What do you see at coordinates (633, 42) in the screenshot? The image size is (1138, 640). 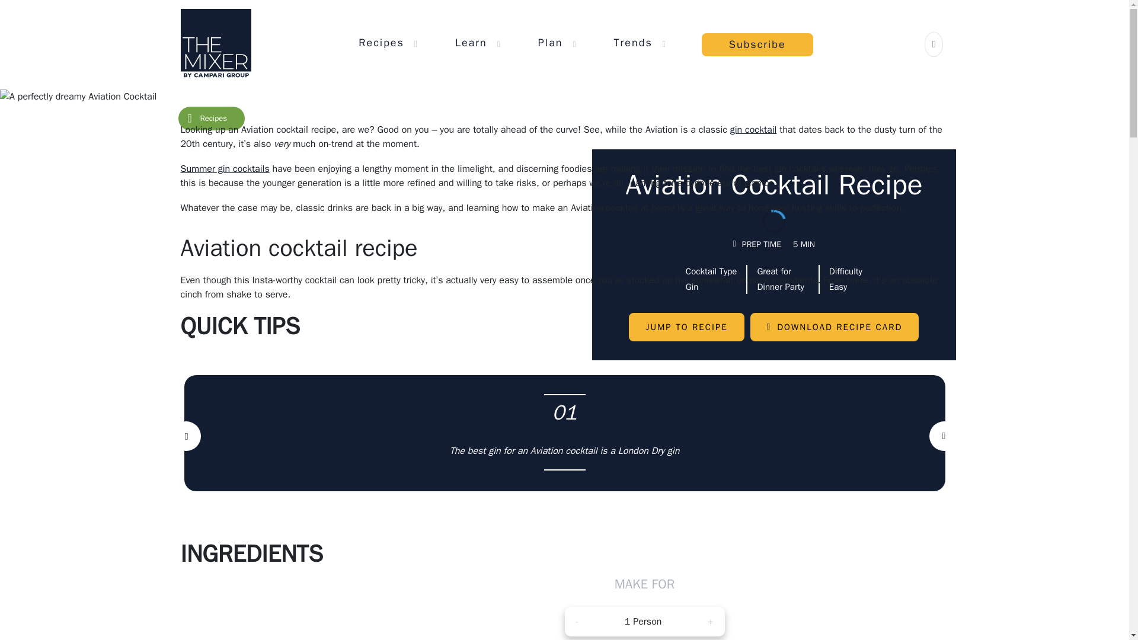 I see `Trends` at bounding box center [633, 42].